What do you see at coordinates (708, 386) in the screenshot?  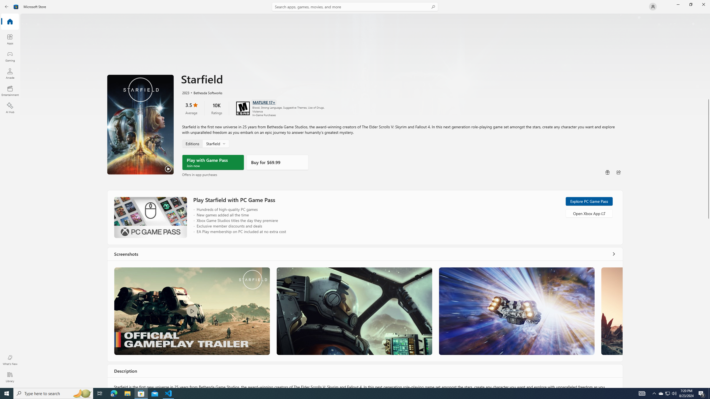 I see `Vertical Small Increase` at bounding box center [708, 386].